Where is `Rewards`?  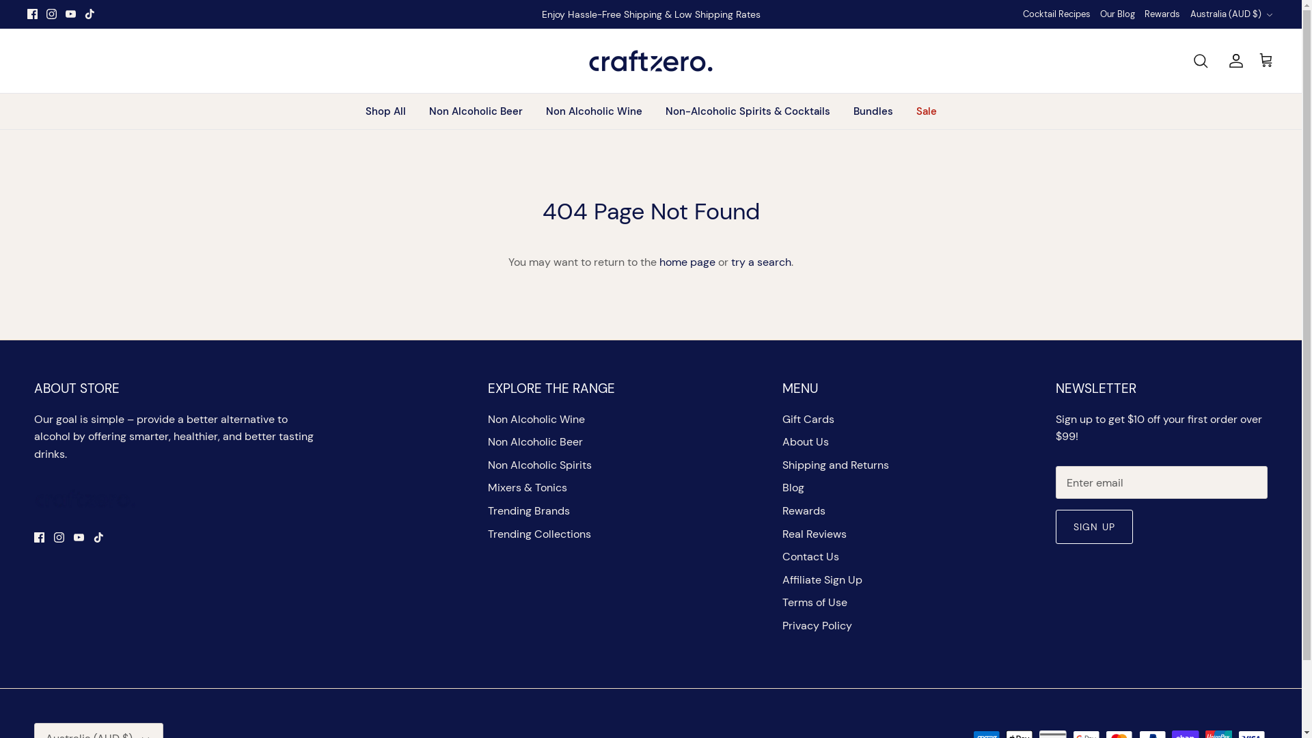 Rewards is located at coordinates (804, 511).